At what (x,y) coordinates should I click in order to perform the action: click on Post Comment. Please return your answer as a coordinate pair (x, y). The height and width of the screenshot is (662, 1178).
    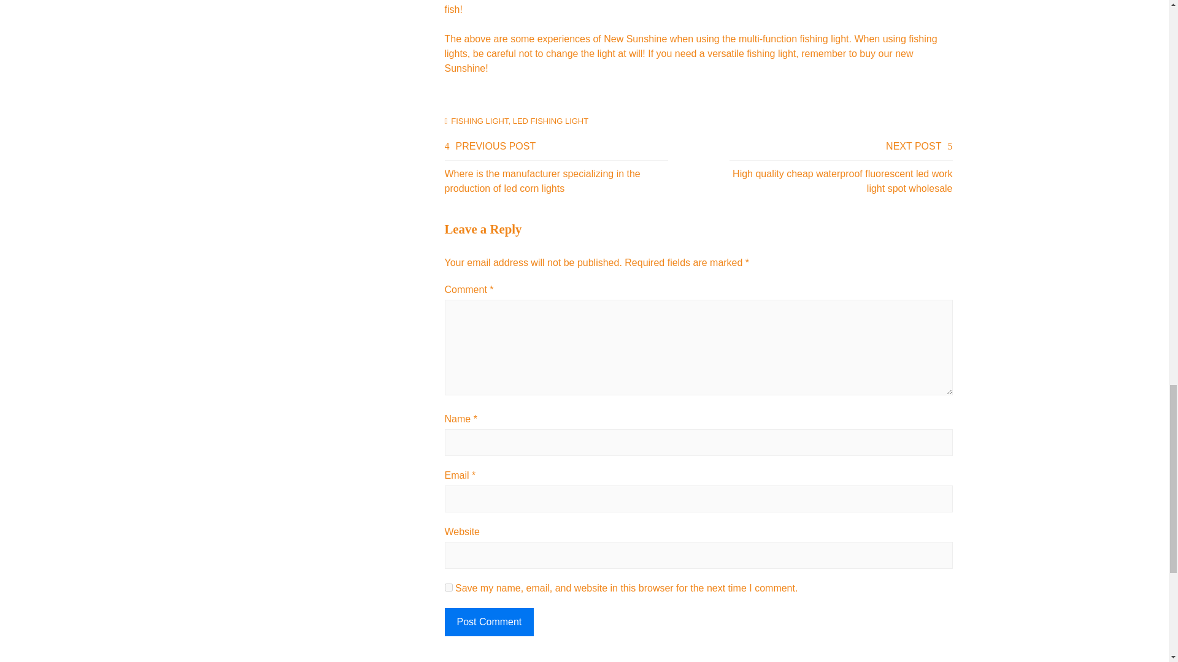
    Looking at the image, I should click on (488, 622).